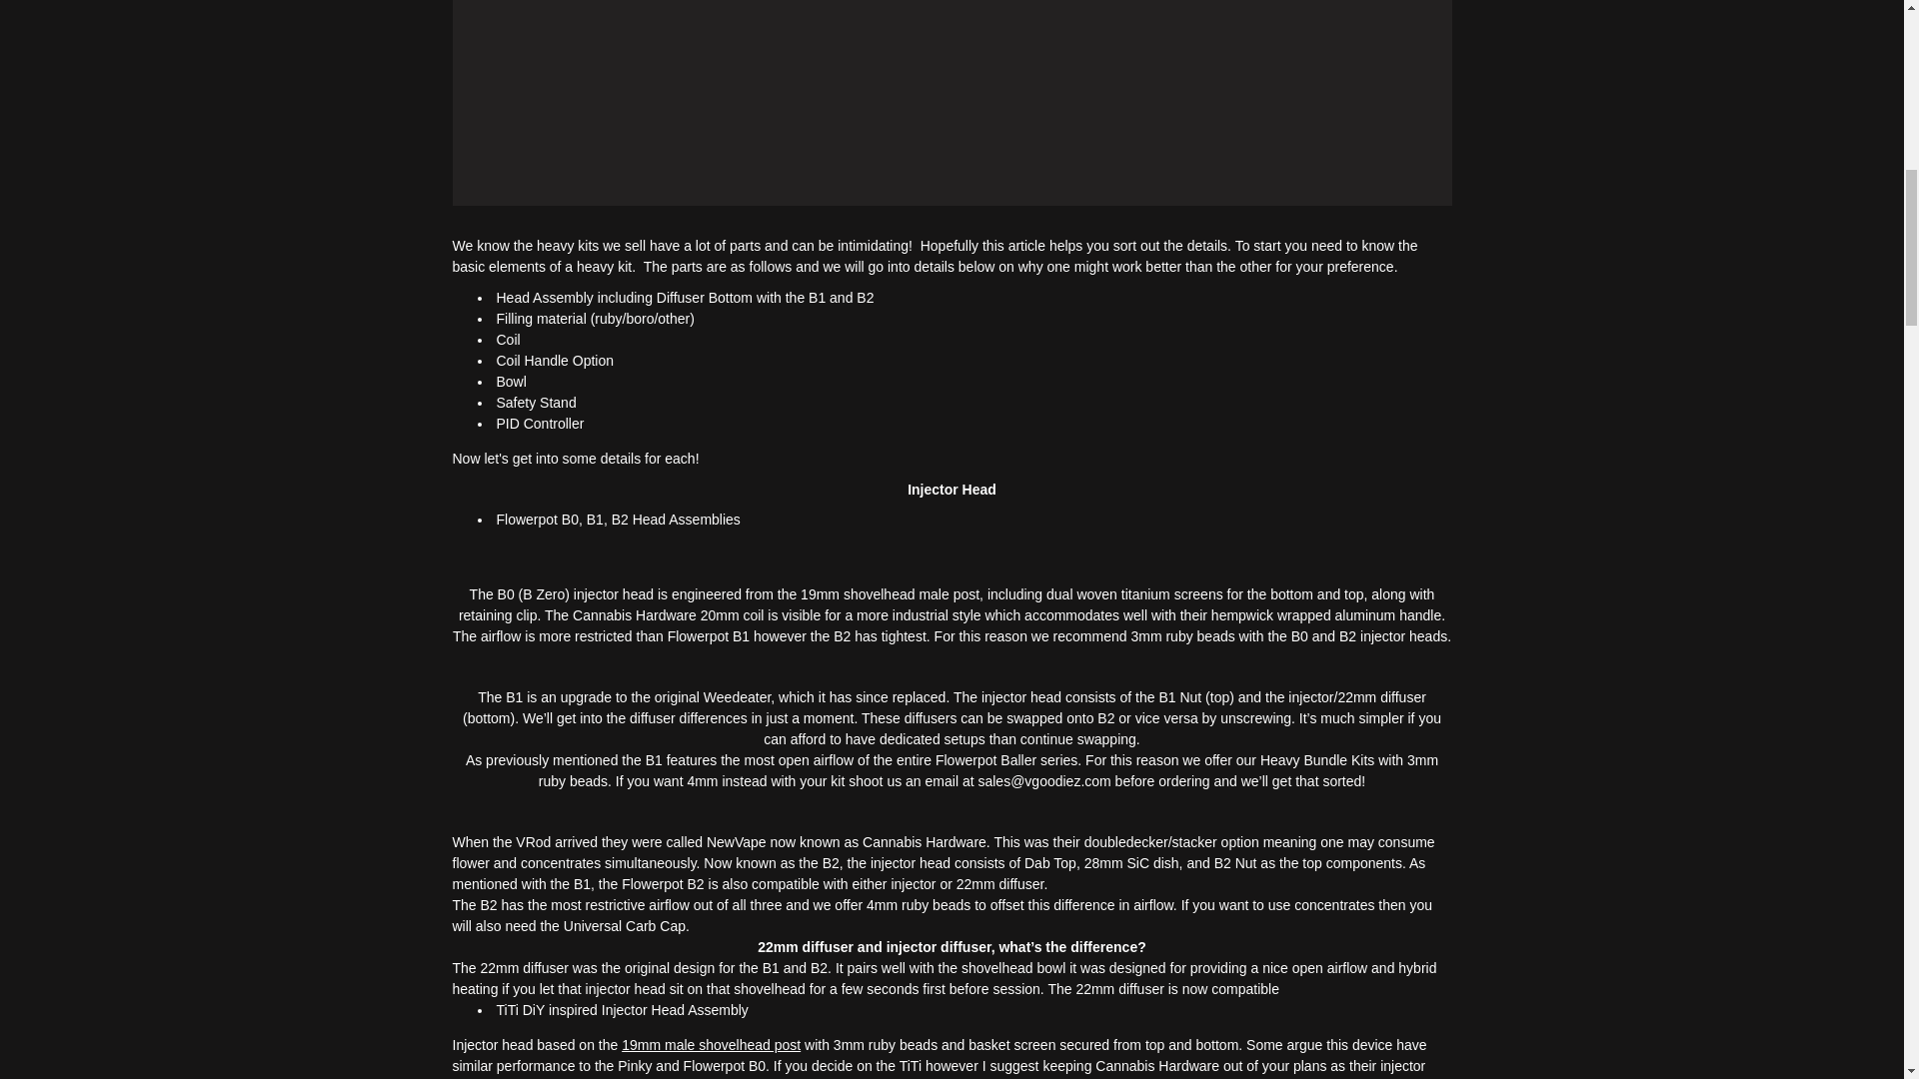 The width and height of the screenshot is (1919, 1079). I want to click on B1 Nut, so click(1179, 697).